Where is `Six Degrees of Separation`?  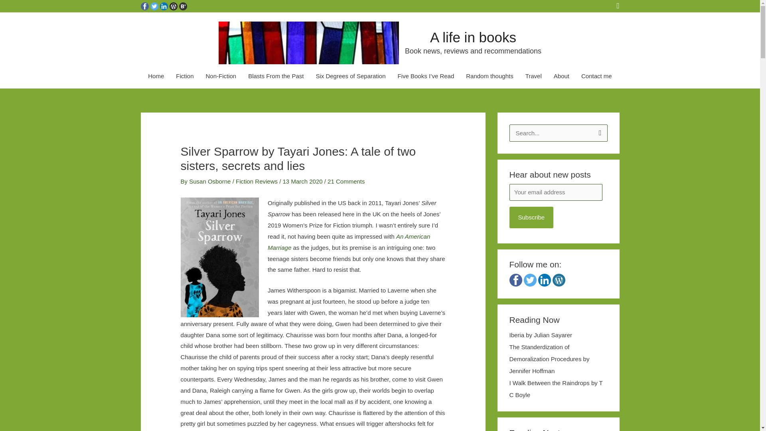
Six Degrees of Separation is located at coordinates (350, 76).